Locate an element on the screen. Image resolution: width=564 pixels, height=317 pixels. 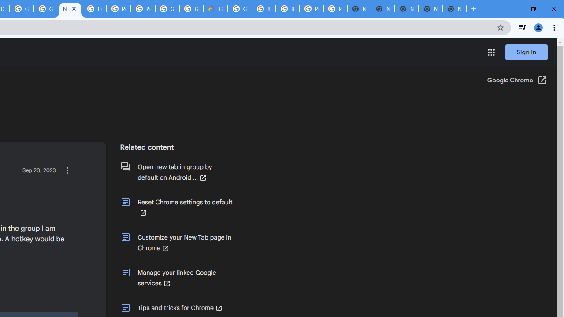
New Tab within Group - Google Chrome Community is located at coordinates (70, 9).